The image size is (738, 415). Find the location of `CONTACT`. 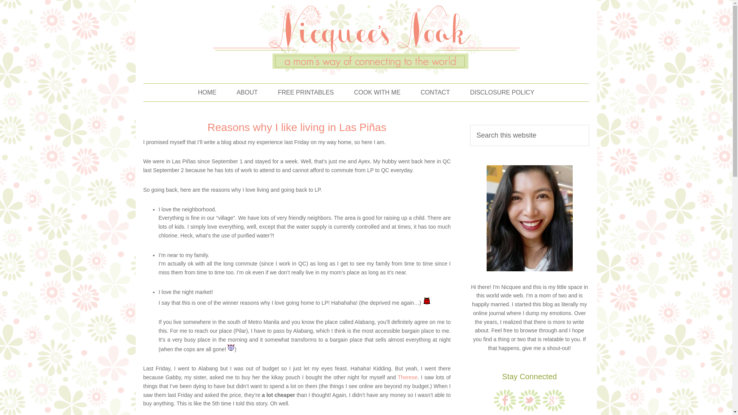

CONTACT is located at coordinates (435, 92).